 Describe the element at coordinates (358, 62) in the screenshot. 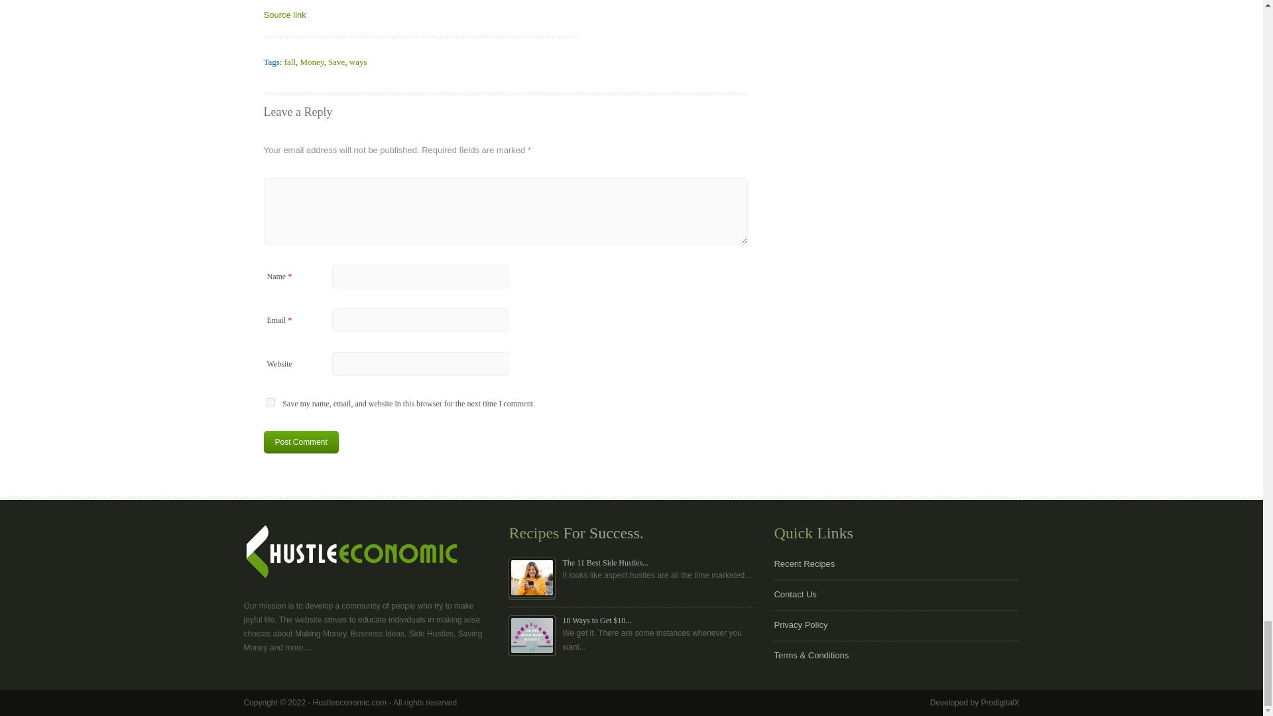

I see `ways` at that location.